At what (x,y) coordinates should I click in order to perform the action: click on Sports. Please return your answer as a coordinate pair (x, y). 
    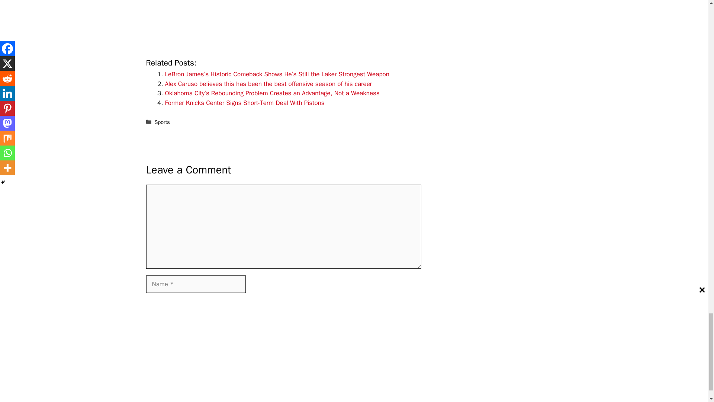
    Looking at the image, I should click on (162, 122).